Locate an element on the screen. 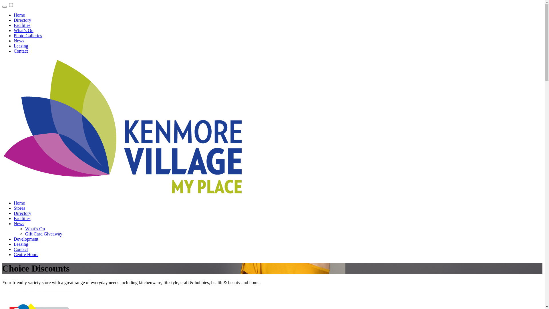 This screenshot has height=309, width=549. Contact is located at coordinates (21, 249).